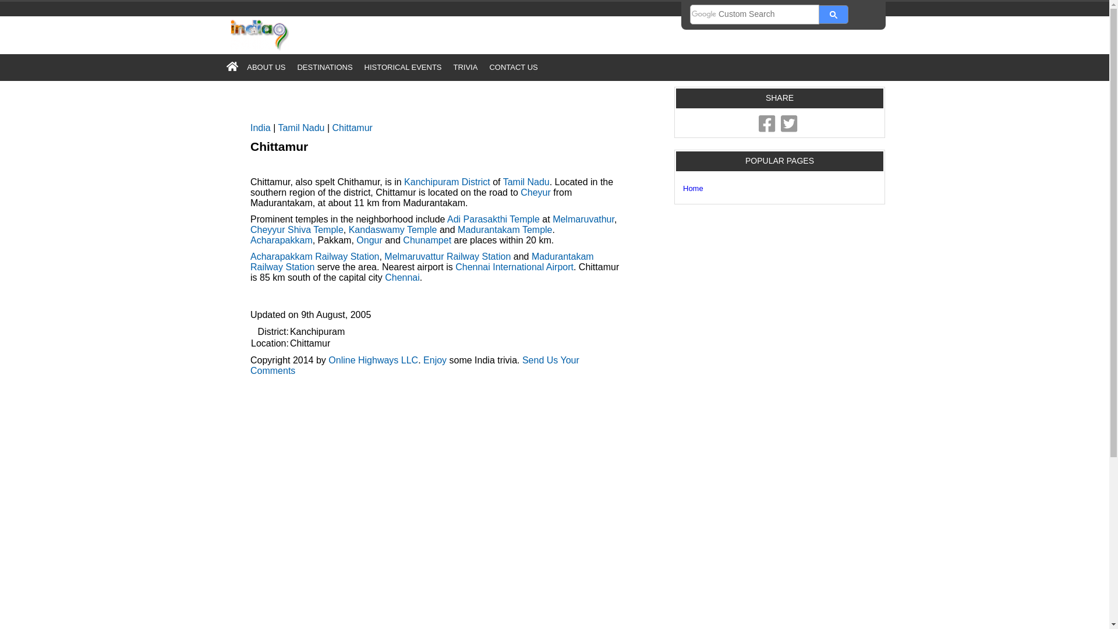 This screenshot has height=629, width=1118. What do you see at coordinates (447, 182) in the screenshot?
I see `Kanchipuram District` at bounding box center [447, 182].